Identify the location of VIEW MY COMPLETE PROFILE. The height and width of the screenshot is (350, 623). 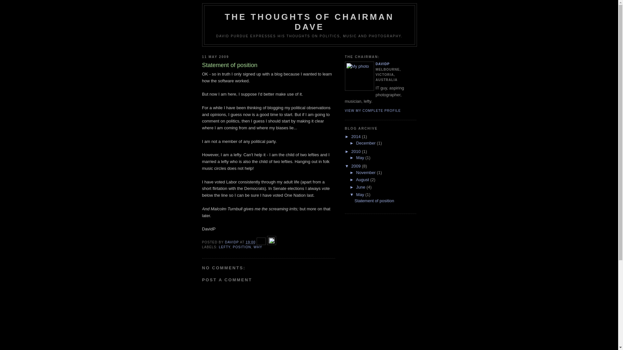
(373, 111).